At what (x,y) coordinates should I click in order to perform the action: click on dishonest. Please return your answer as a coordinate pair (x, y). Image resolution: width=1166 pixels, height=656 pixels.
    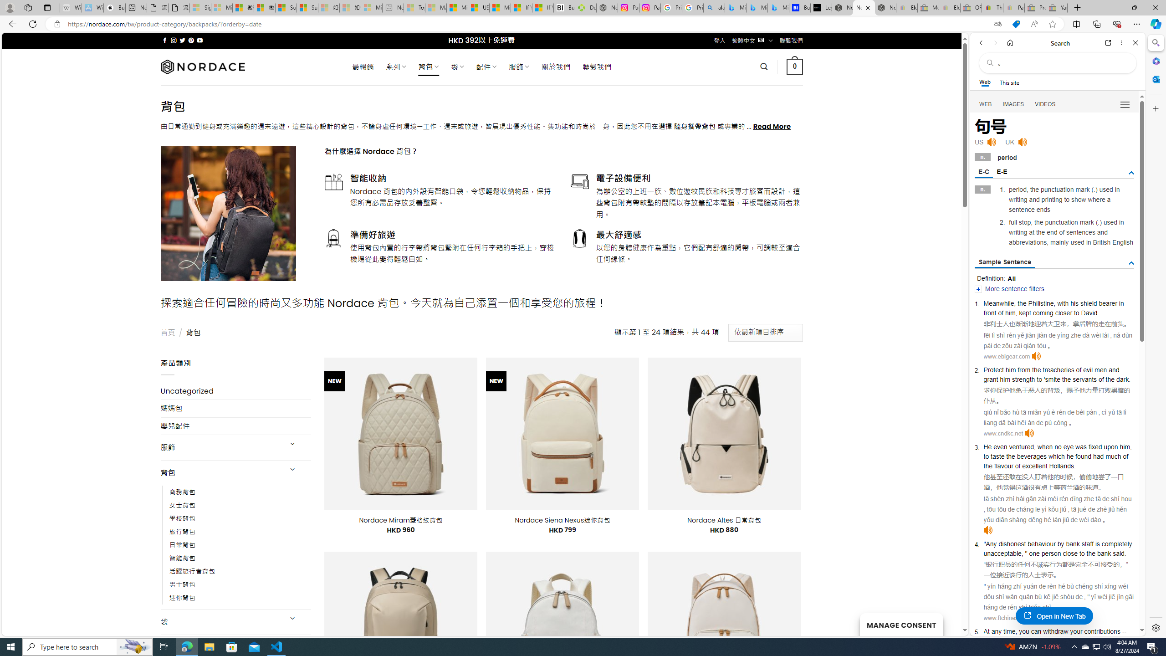
    Looking at the image, I should click on (1012, 544).